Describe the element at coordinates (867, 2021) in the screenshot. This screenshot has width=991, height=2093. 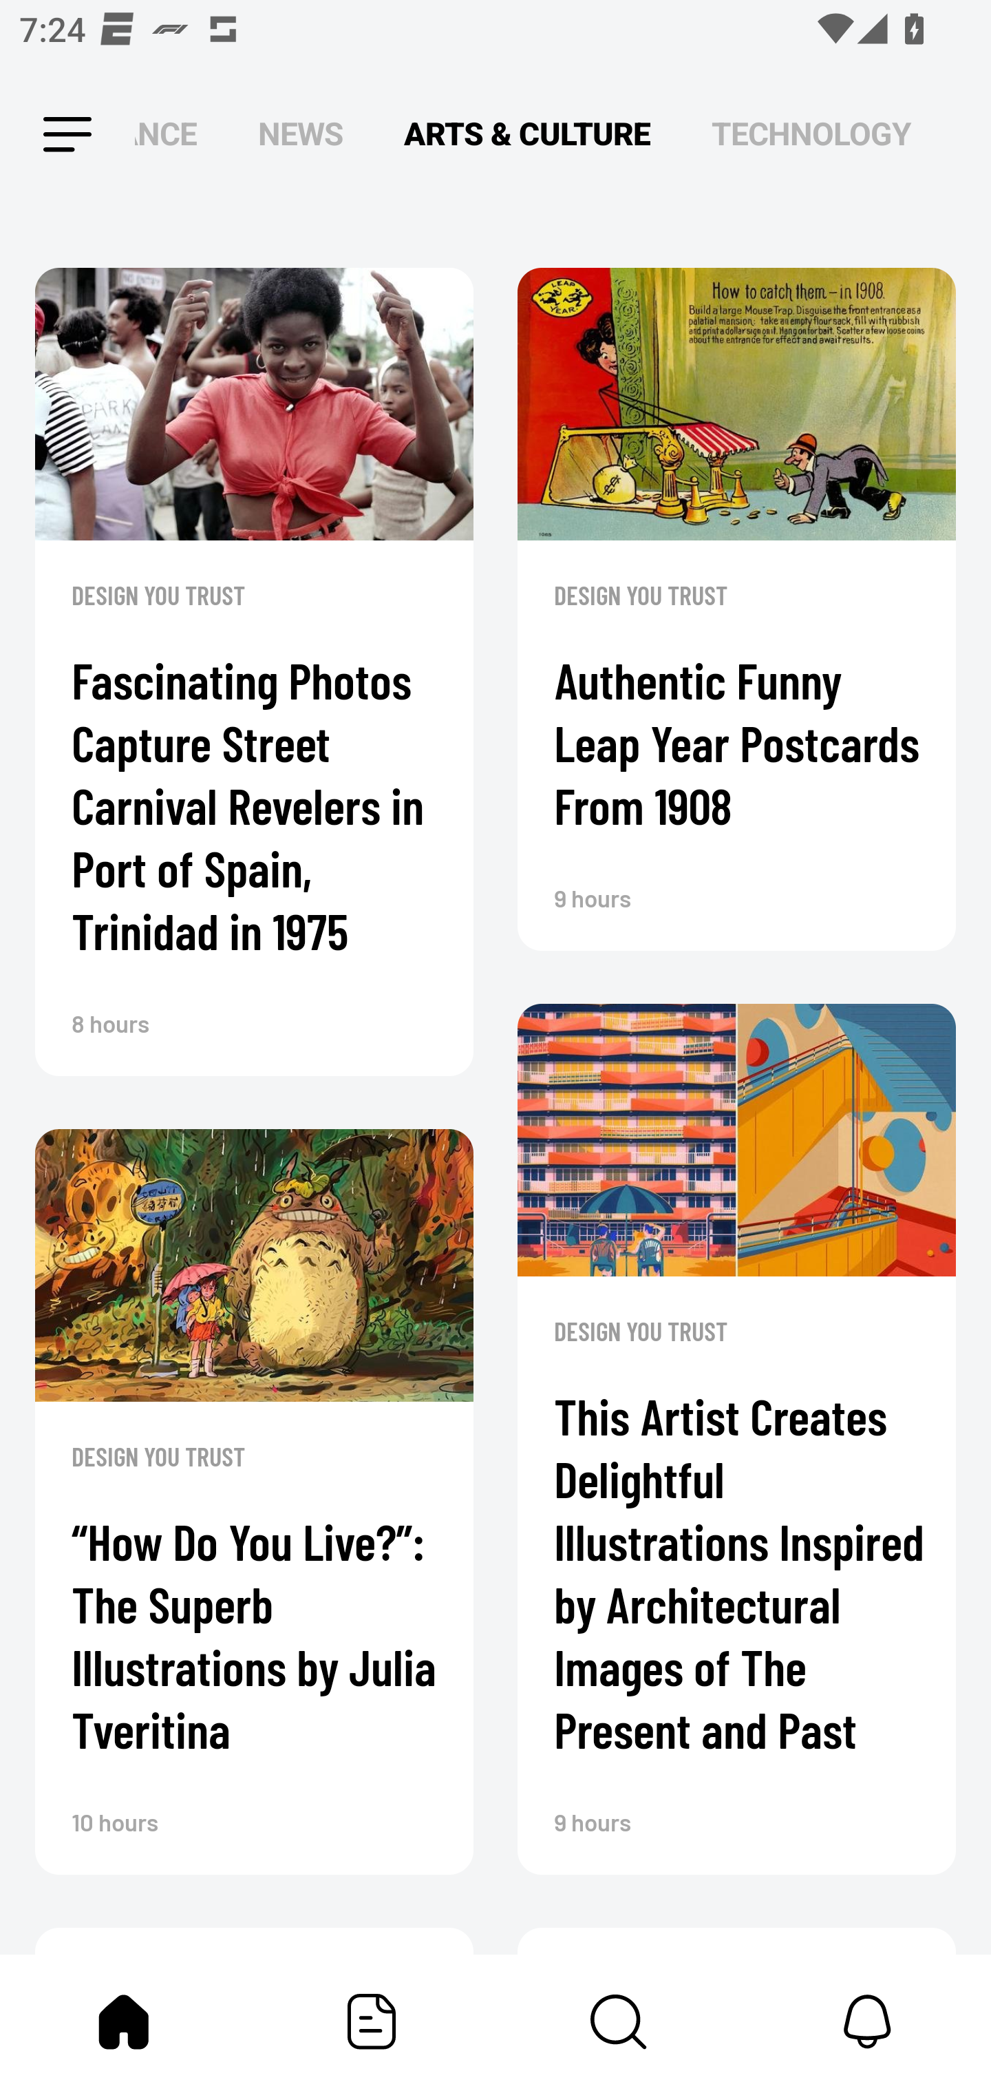
I see `Notifications` at that location.